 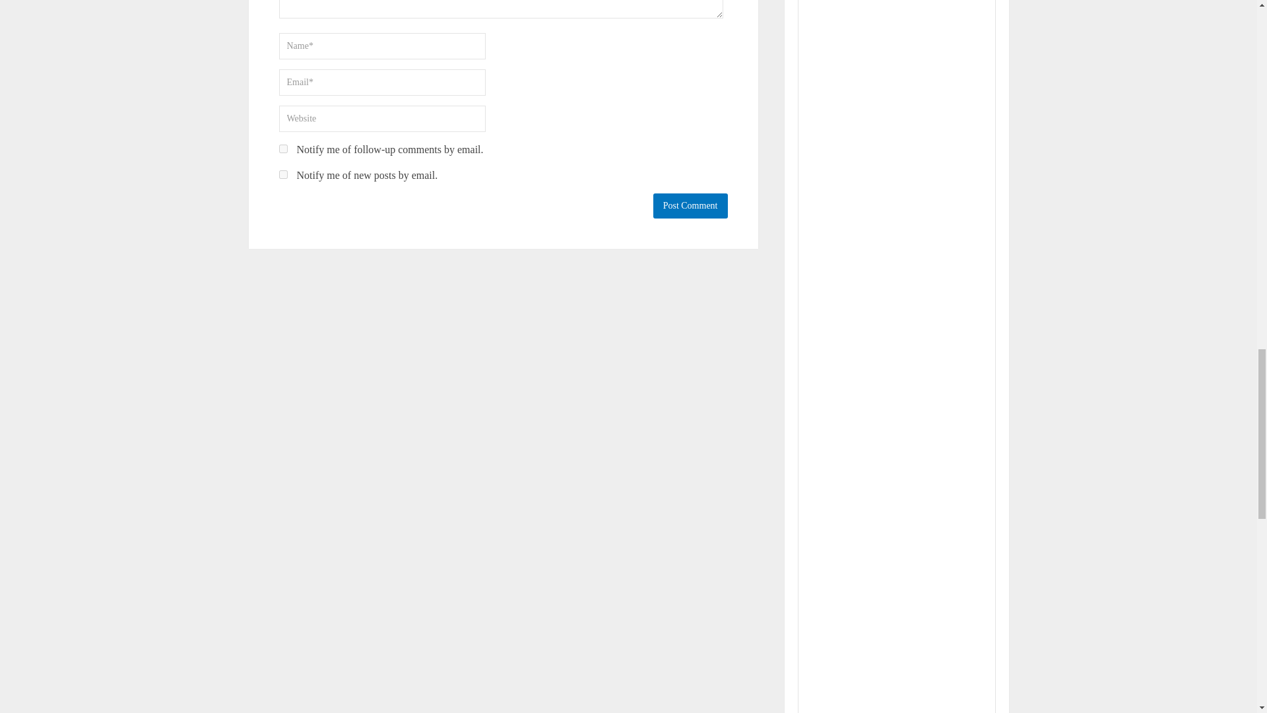 What do you see at coordinates (690, 205) in the screenshot?
I see `Post Comment` at bounding box center [690, 205].